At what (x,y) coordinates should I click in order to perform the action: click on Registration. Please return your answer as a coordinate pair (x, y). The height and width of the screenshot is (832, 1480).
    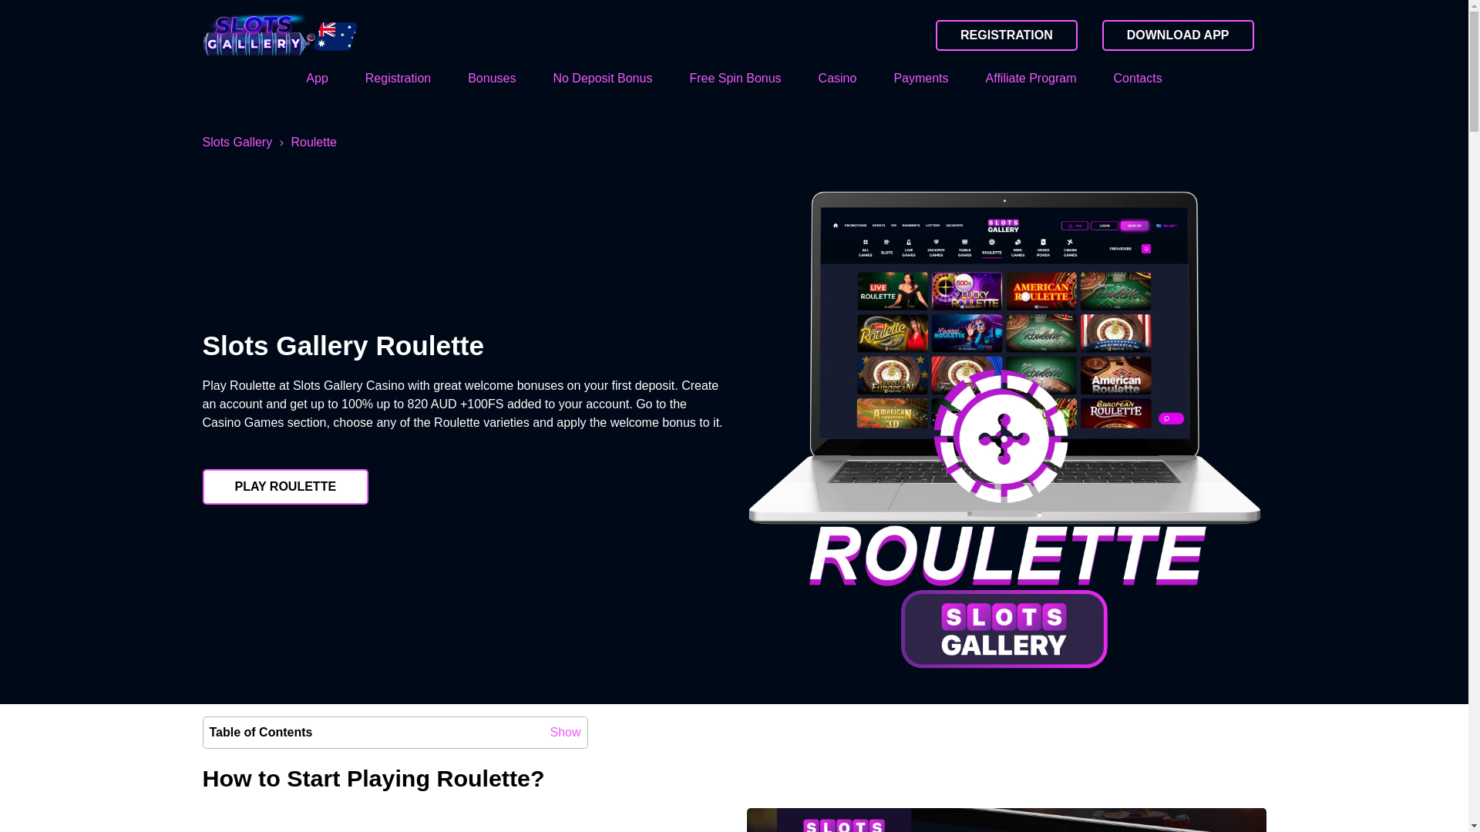
    Looking at the image, I should click on (398, 78).